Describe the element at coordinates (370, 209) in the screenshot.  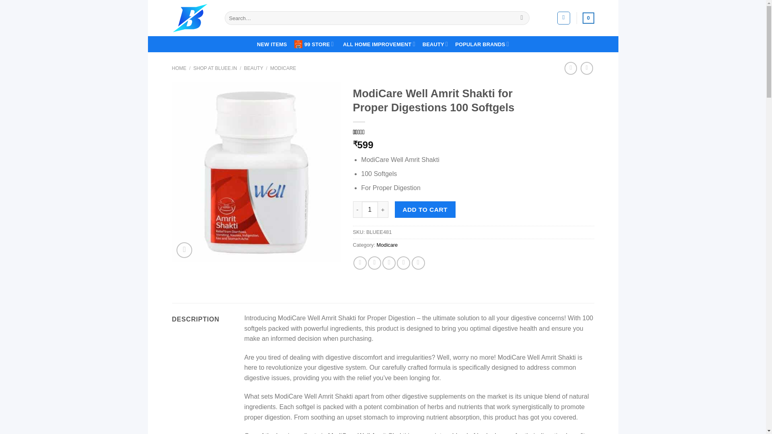
I see `1` at that location.